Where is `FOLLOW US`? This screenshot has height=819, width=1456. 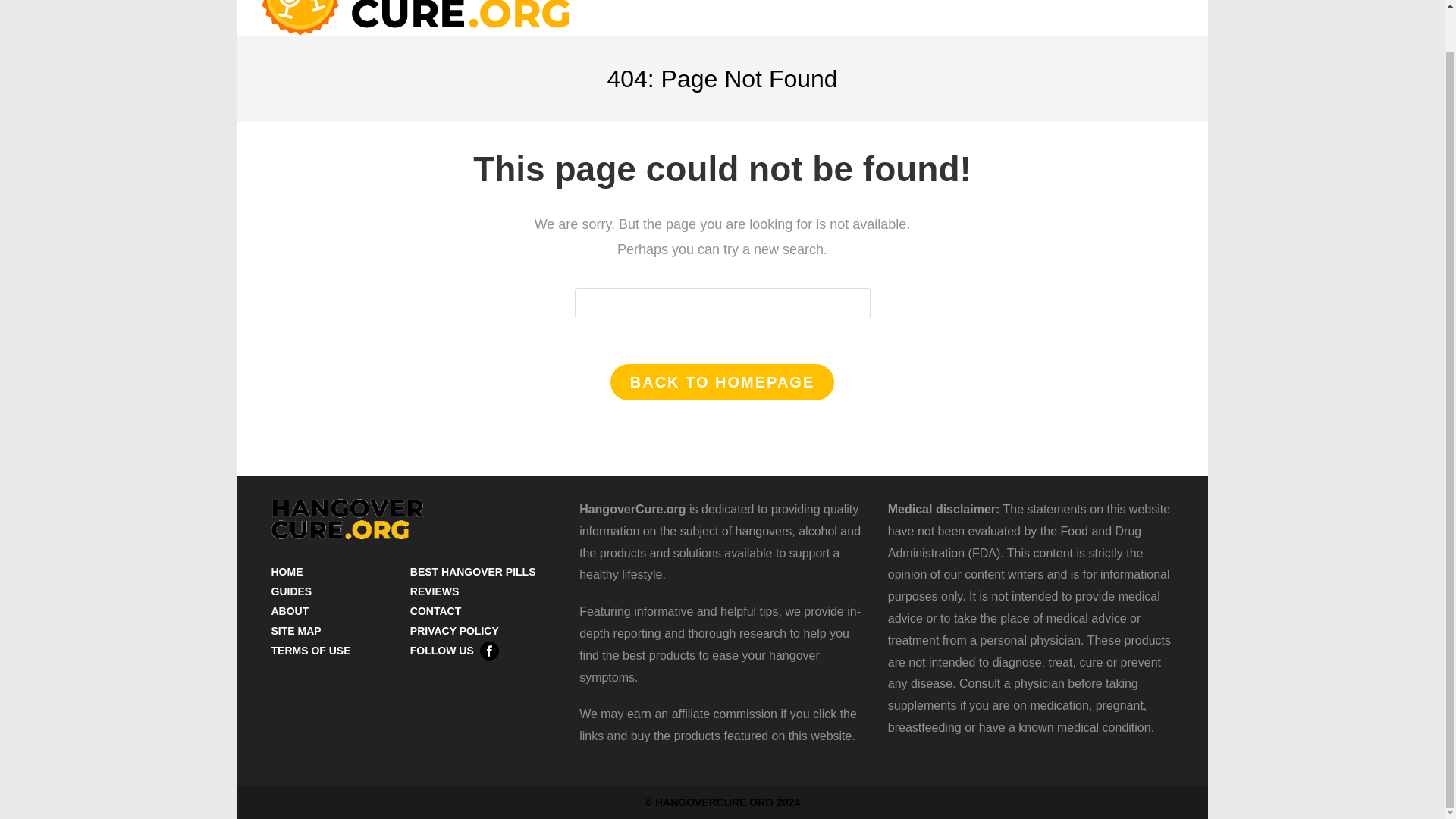
FOLLOW US is located at coordinates (455, 651).